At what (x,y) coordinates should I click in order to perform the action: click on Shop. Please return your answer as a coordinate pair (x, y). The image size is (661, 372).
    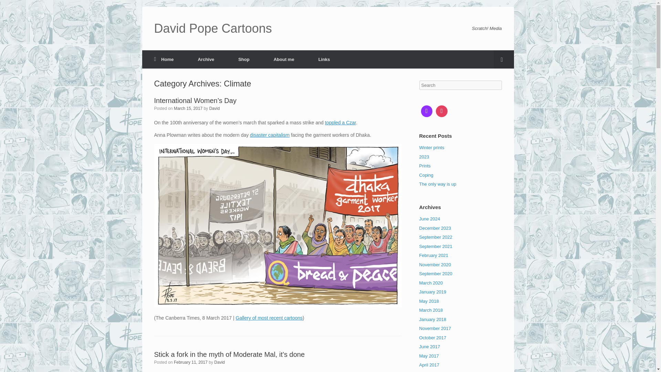
    Looking at the image, I should click on (244, 59).